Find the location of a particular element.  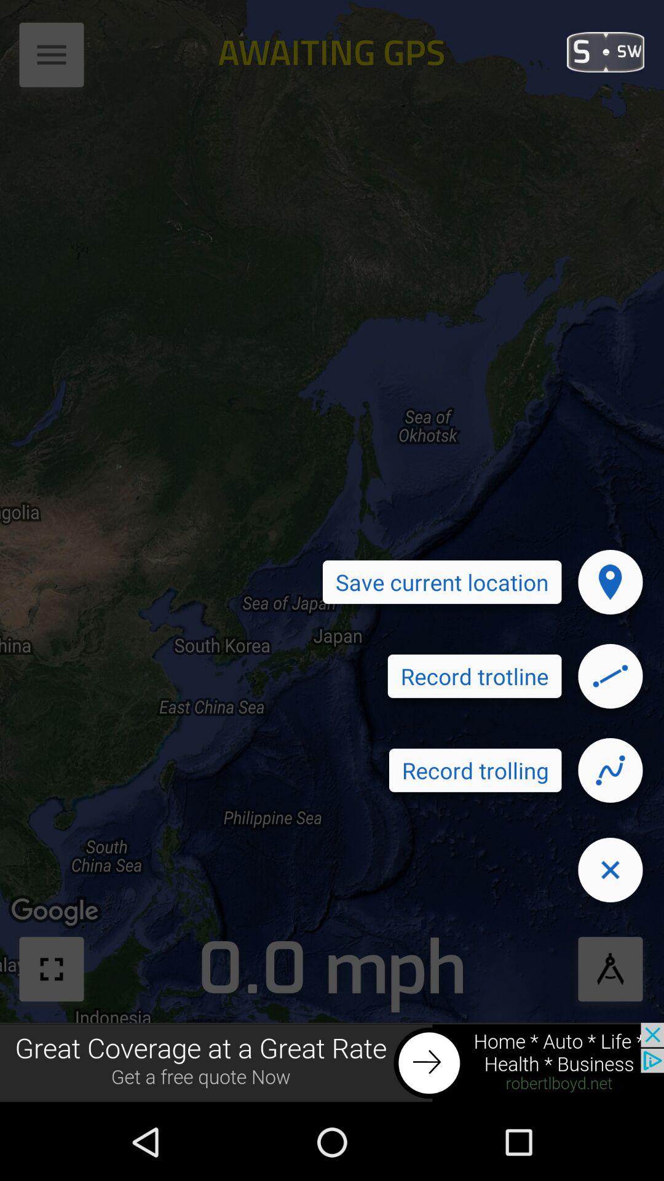

for the location is located at coordinates (611, 582).